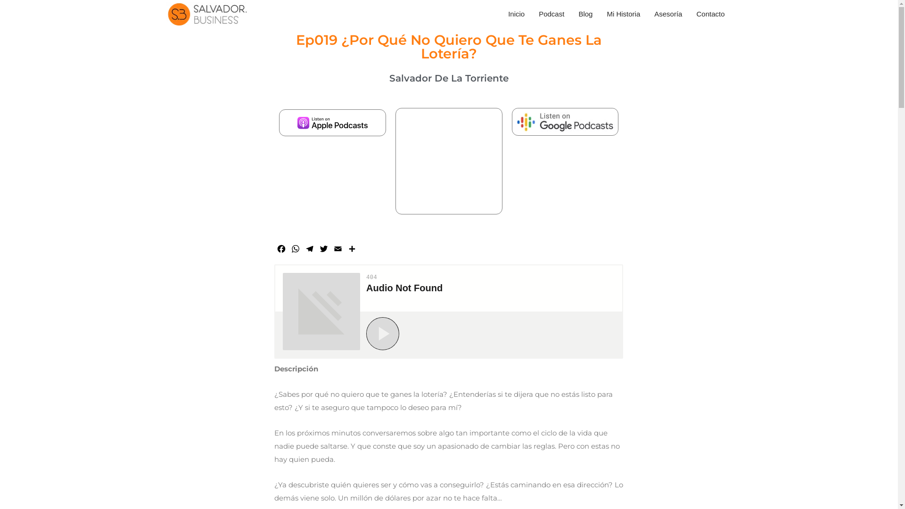  What do you see at coordinates (324, 250) in the screenshot?
I see `Twitter` at bounding box center [324, 250].